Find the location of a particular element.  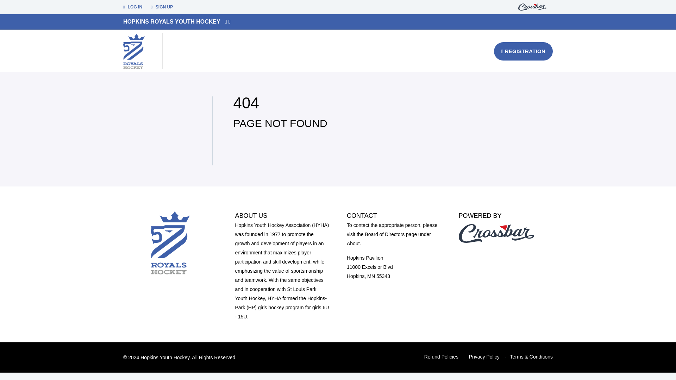

SIGN UP is located at coordinates (162, 7).